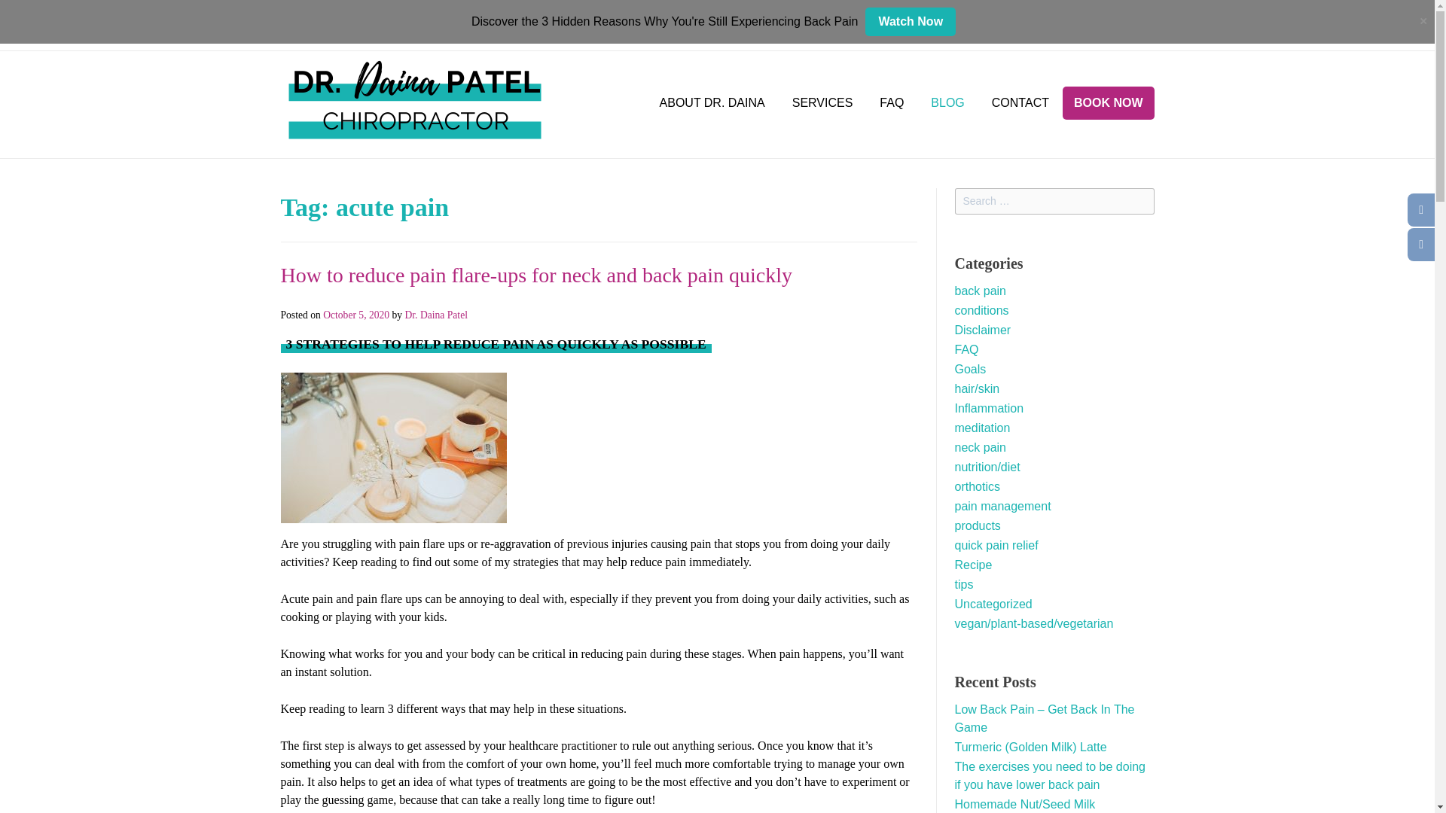 This screenshot has width=1446, height=813. I want to click on October 5, 2020, so click(355, 315).